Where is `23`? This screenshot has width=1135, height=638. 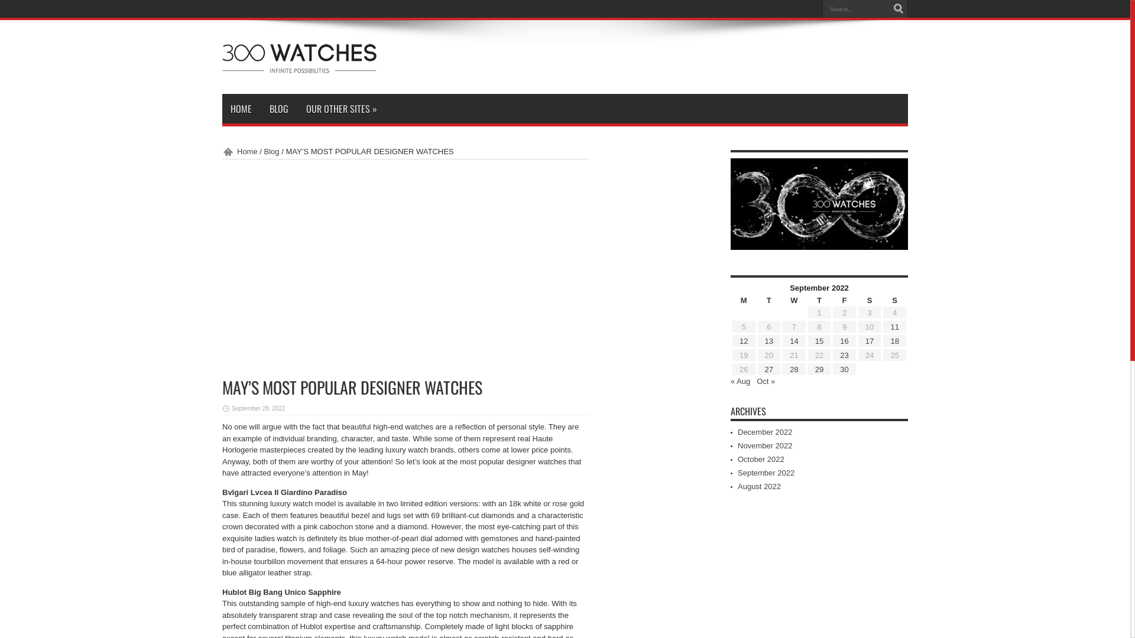
23 is located at coordinates (844, 356).